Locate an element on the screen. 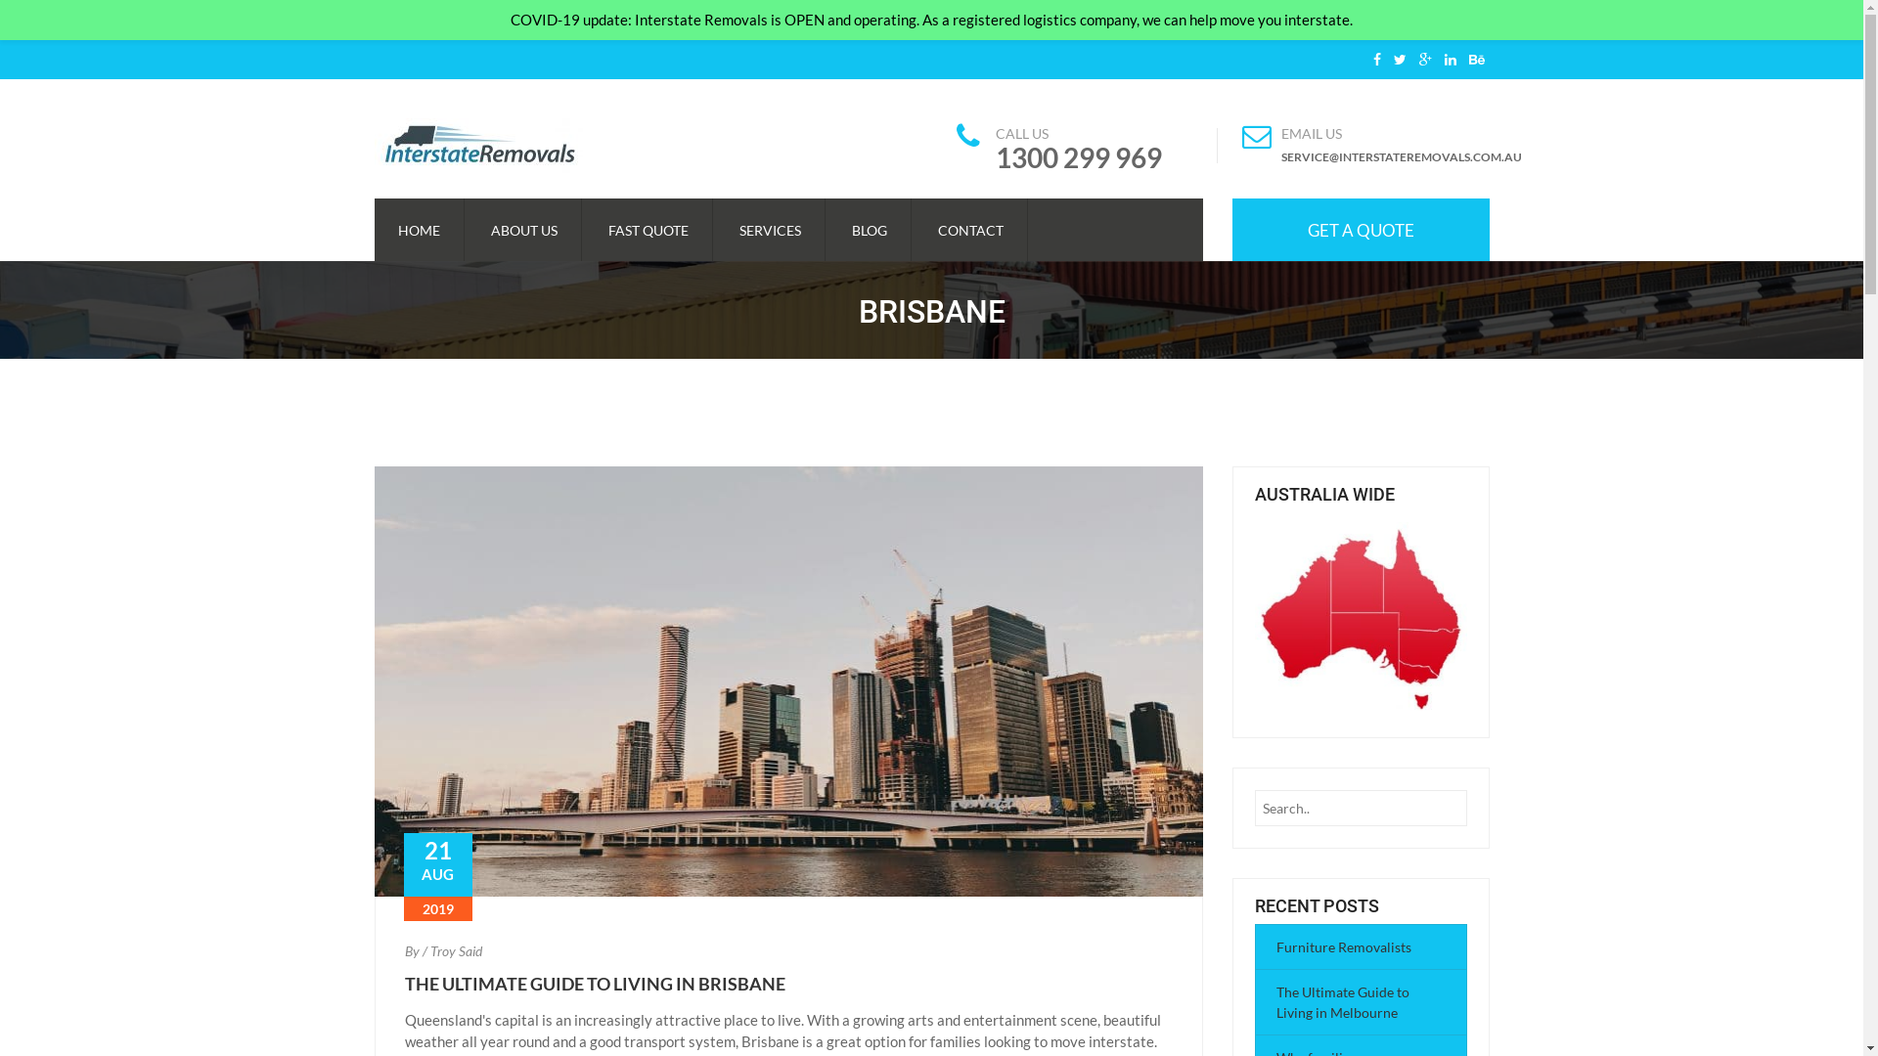 The height and width of the screenshot is (1056, 1878). SERVICES is located at coordinates (771, 230).